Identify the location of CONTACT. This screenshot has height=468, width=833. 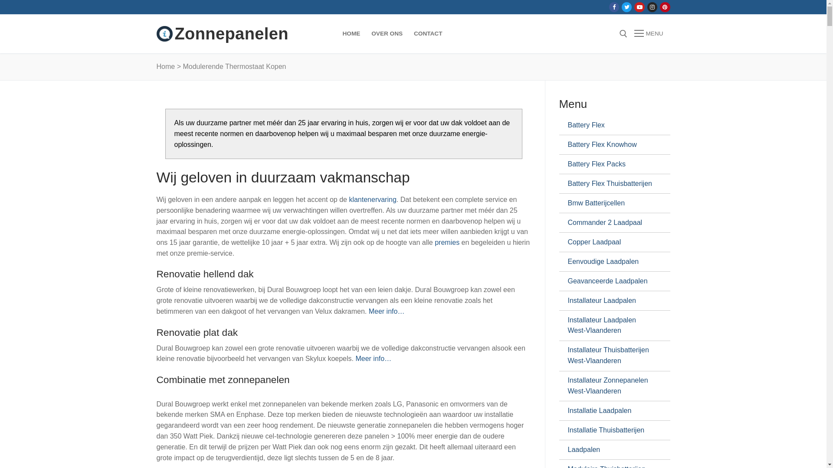
(428, 34).